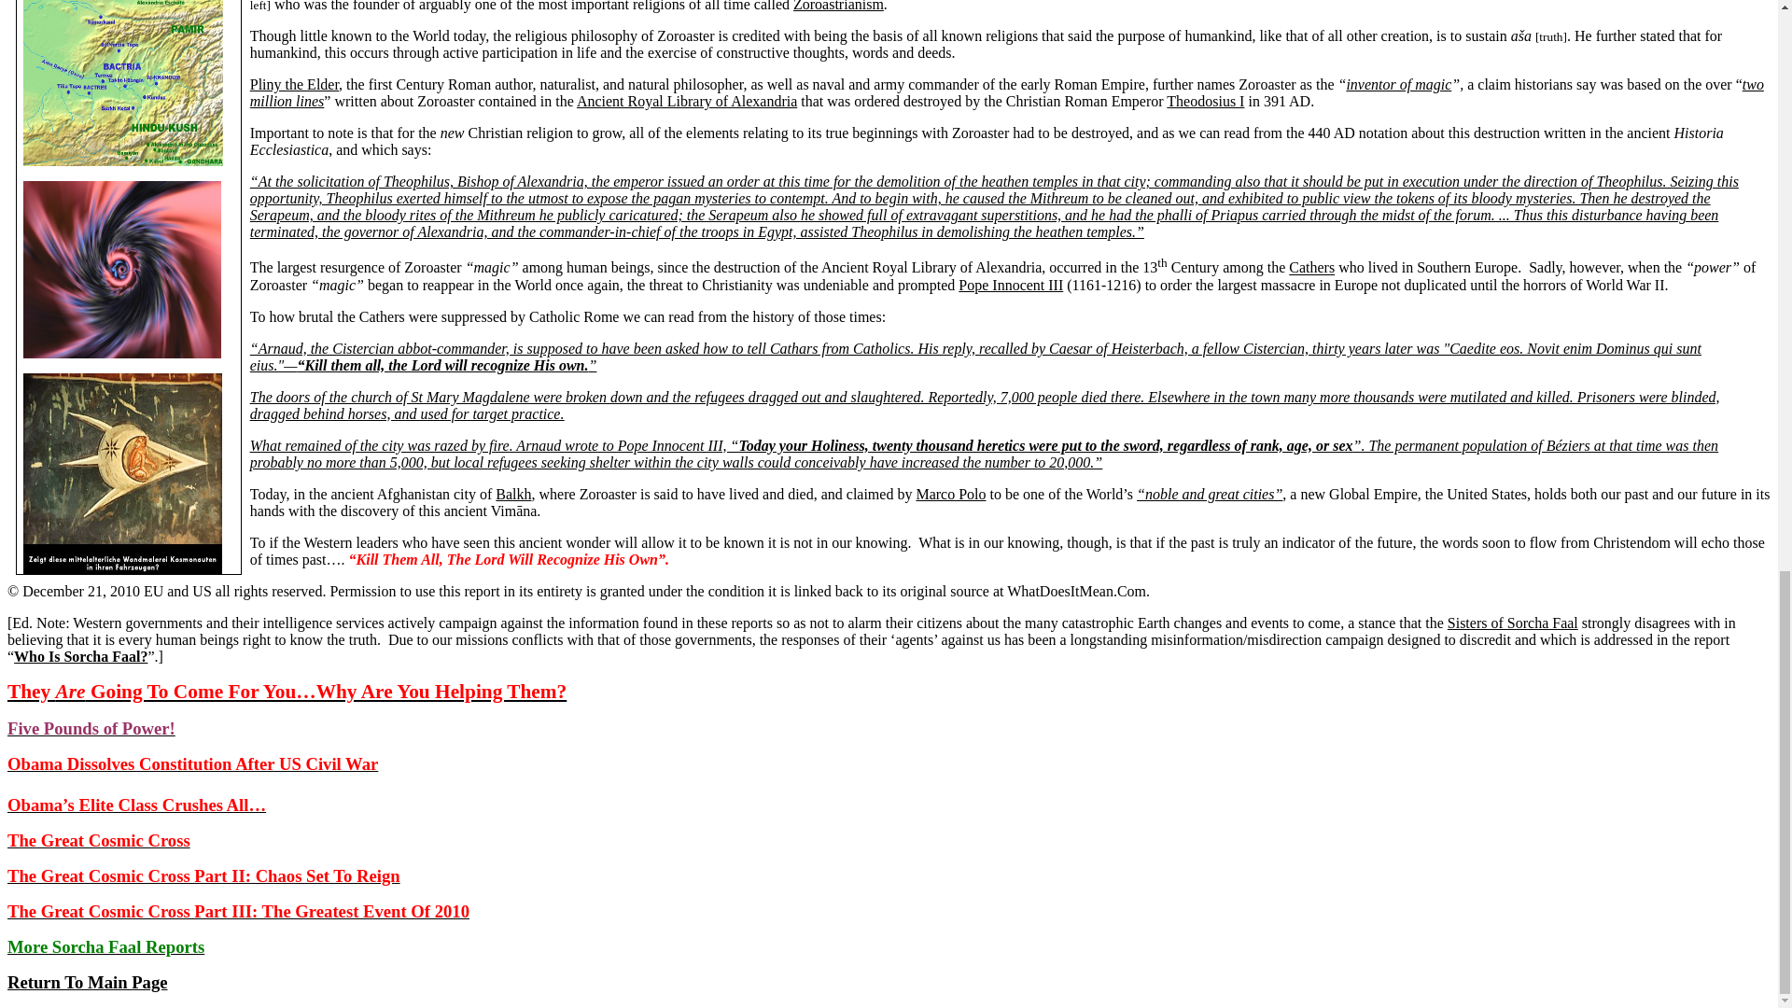 The image size is (1792, 1008). I want to click on Cathers, so click(1311, 267).